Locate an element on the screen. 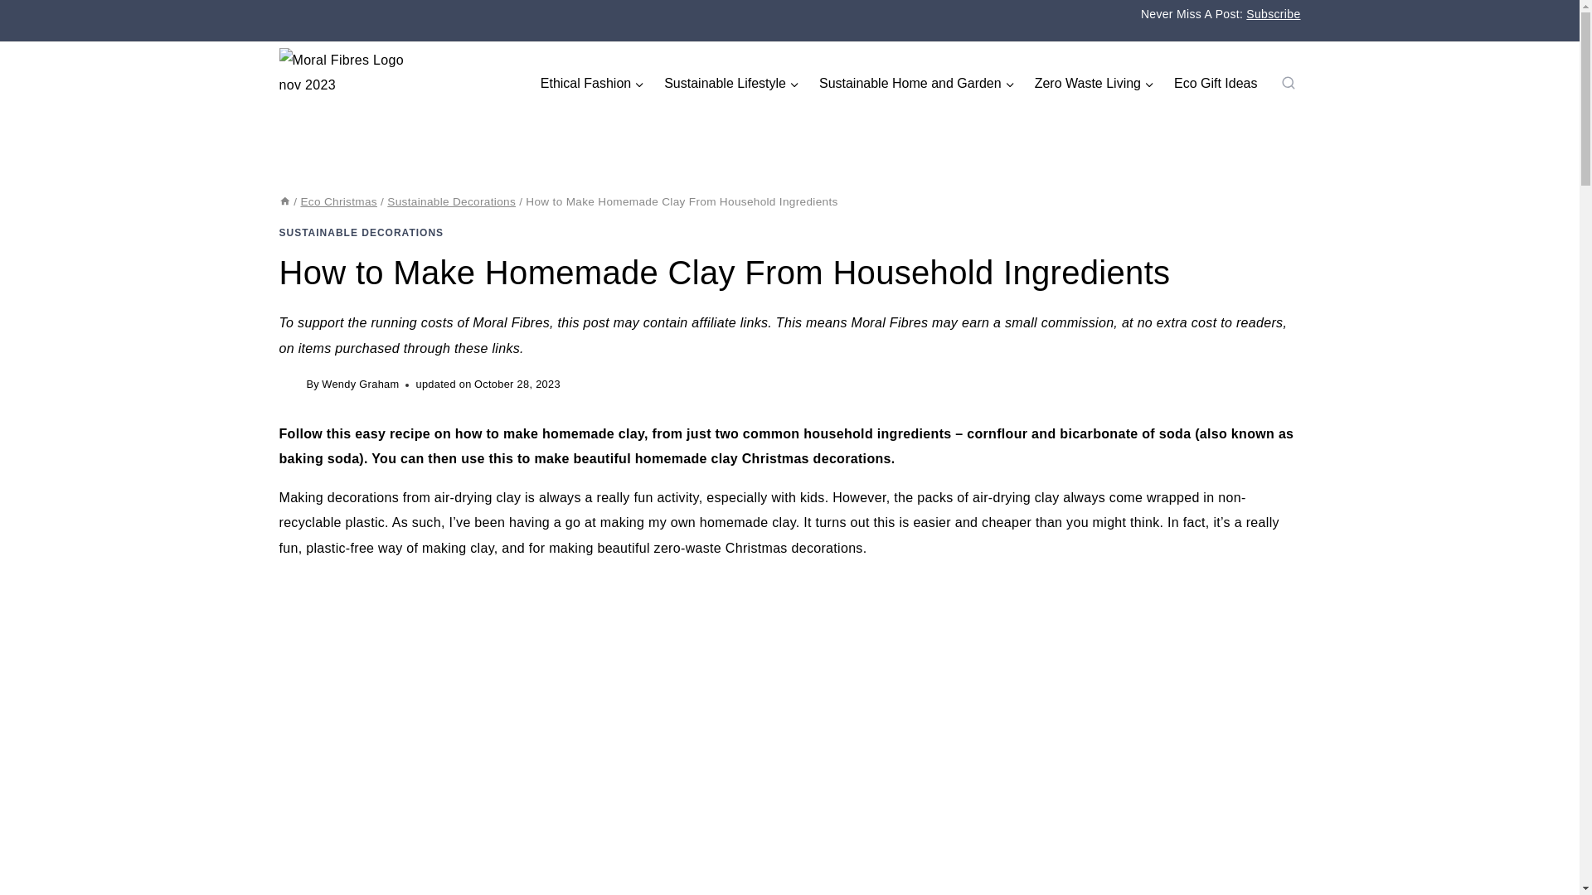 Image resolution: width=1592 pixels, height=895 pixels. Sustainable Home and Garden is located at coordinates (917, 83).